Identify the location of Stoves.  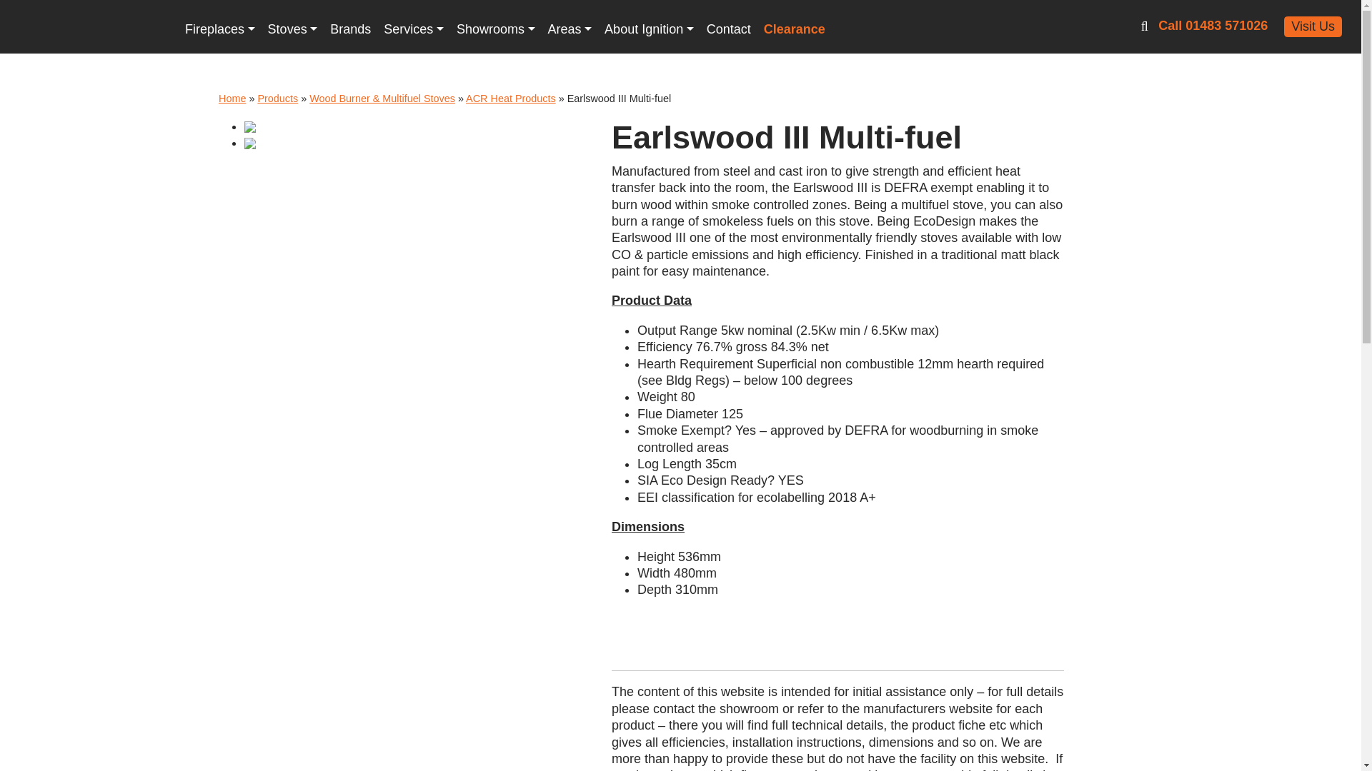
(293, 29).